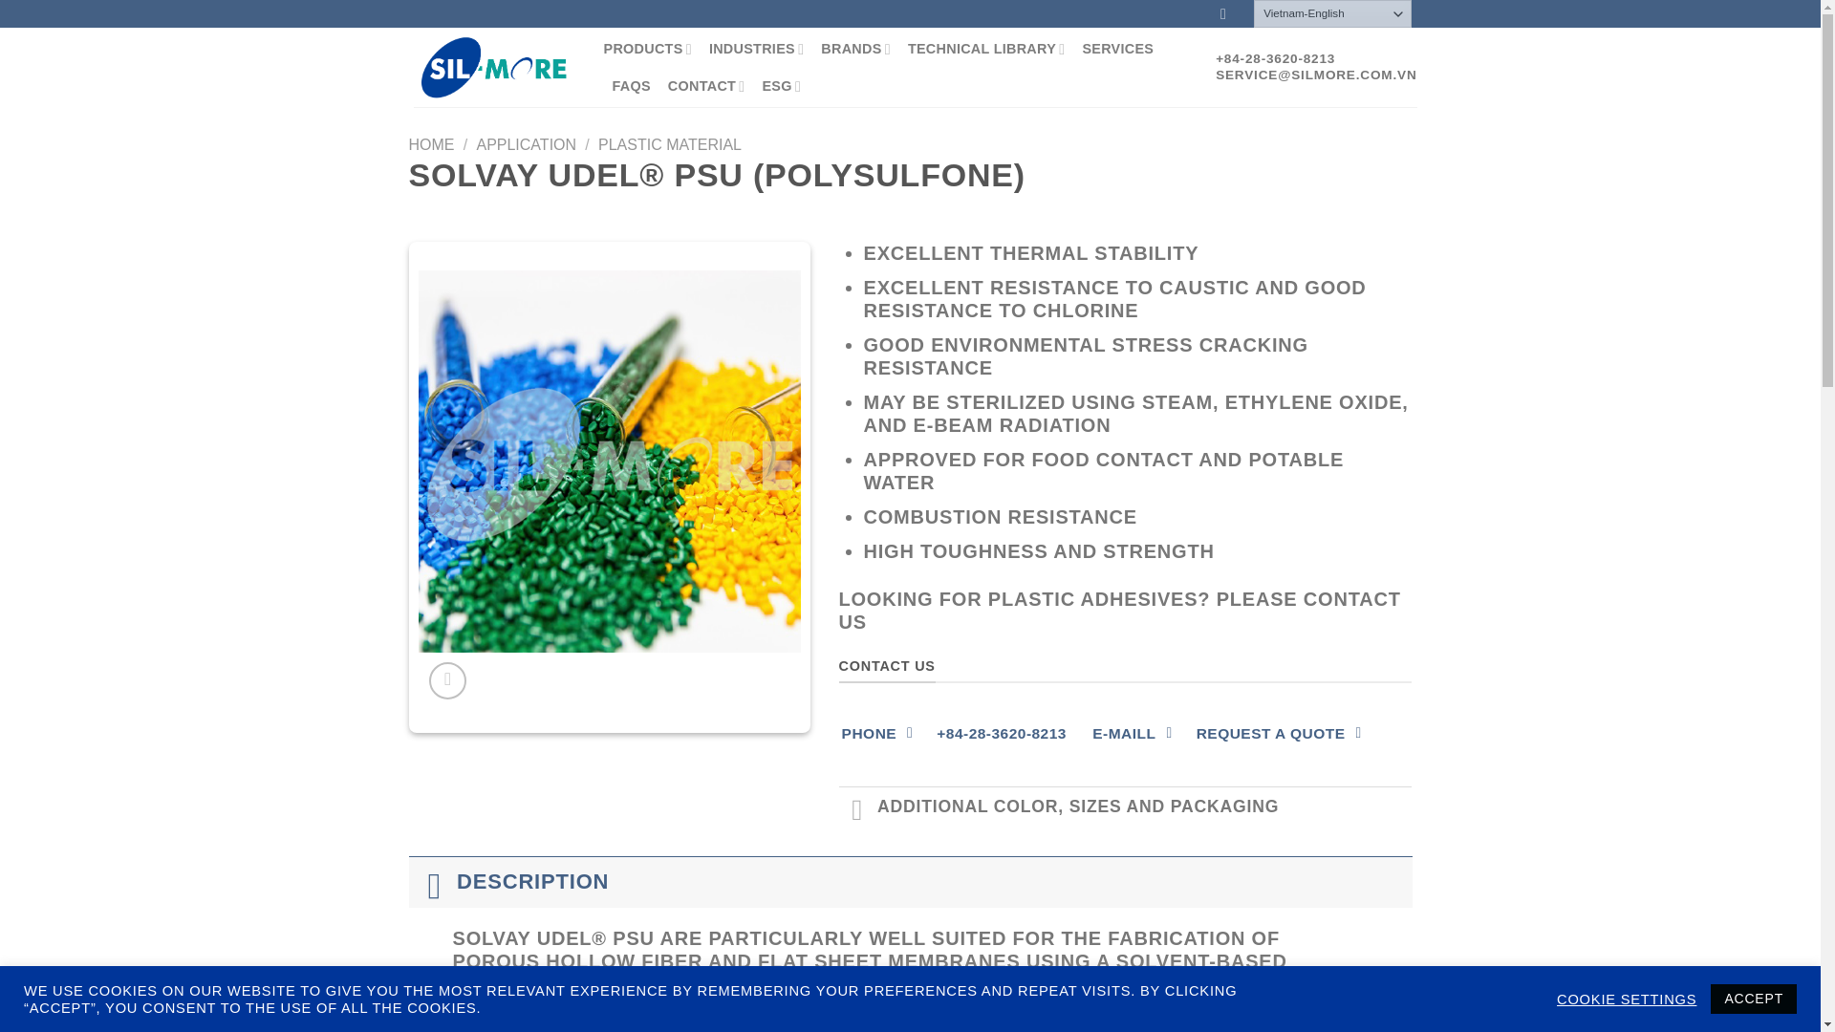  Describe the element at coordinates (647, 50) in the screenshot. I see `PRODUCTS` at that location.